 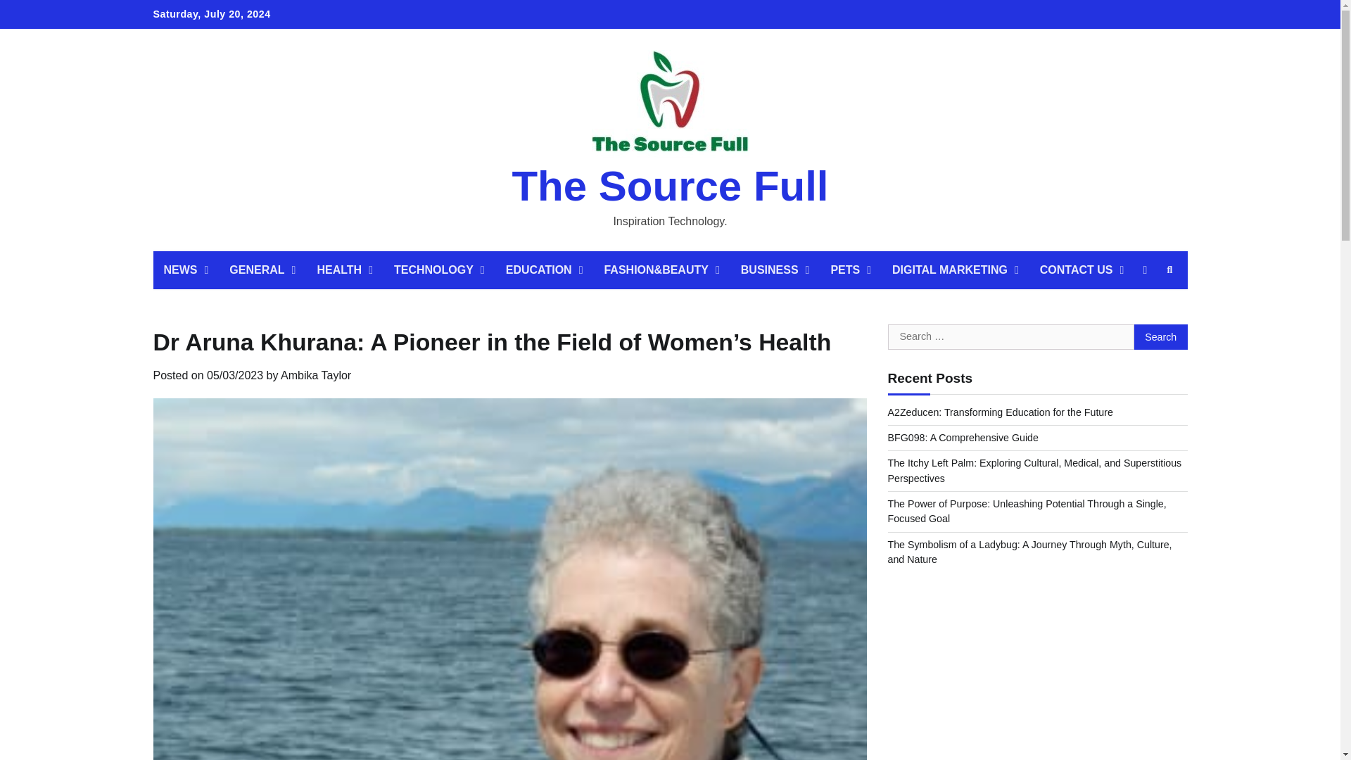 I want to click on The Source Full, so click(x=670, y=186).